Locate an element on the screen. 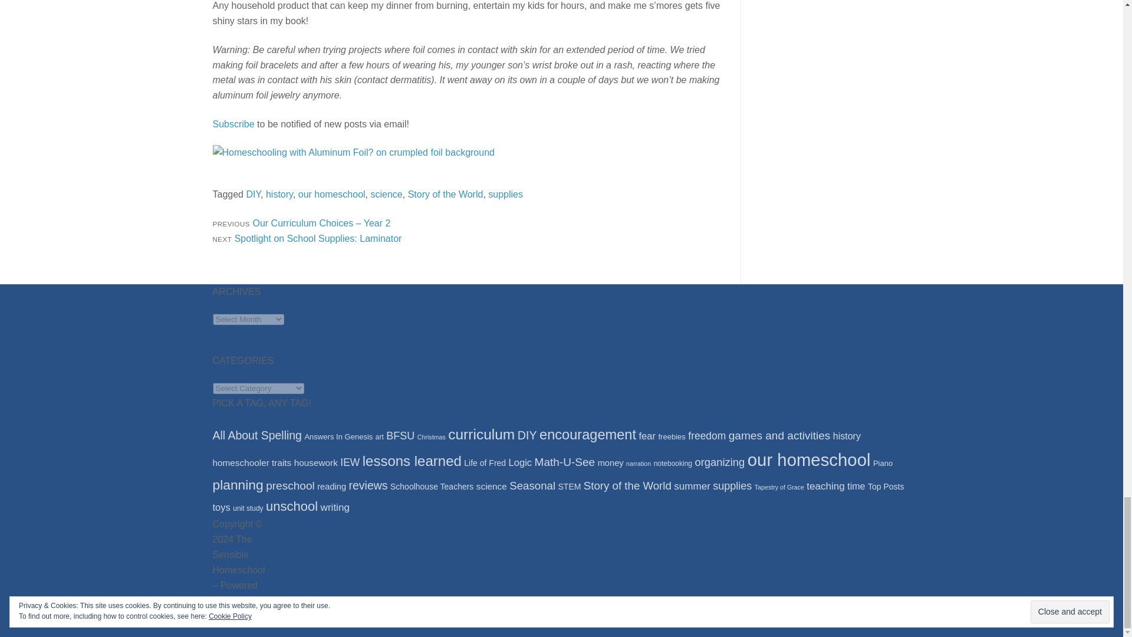 The height and width of the screenshot is (637, 1132). history is located at coordinates (279, 194).